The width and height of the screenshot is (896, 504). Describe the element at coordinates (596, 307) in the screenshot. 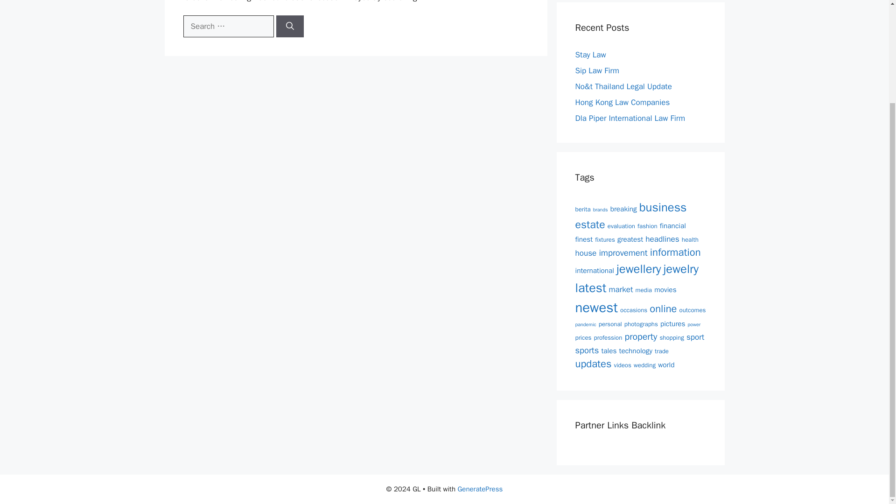

I see `newest` at that location.